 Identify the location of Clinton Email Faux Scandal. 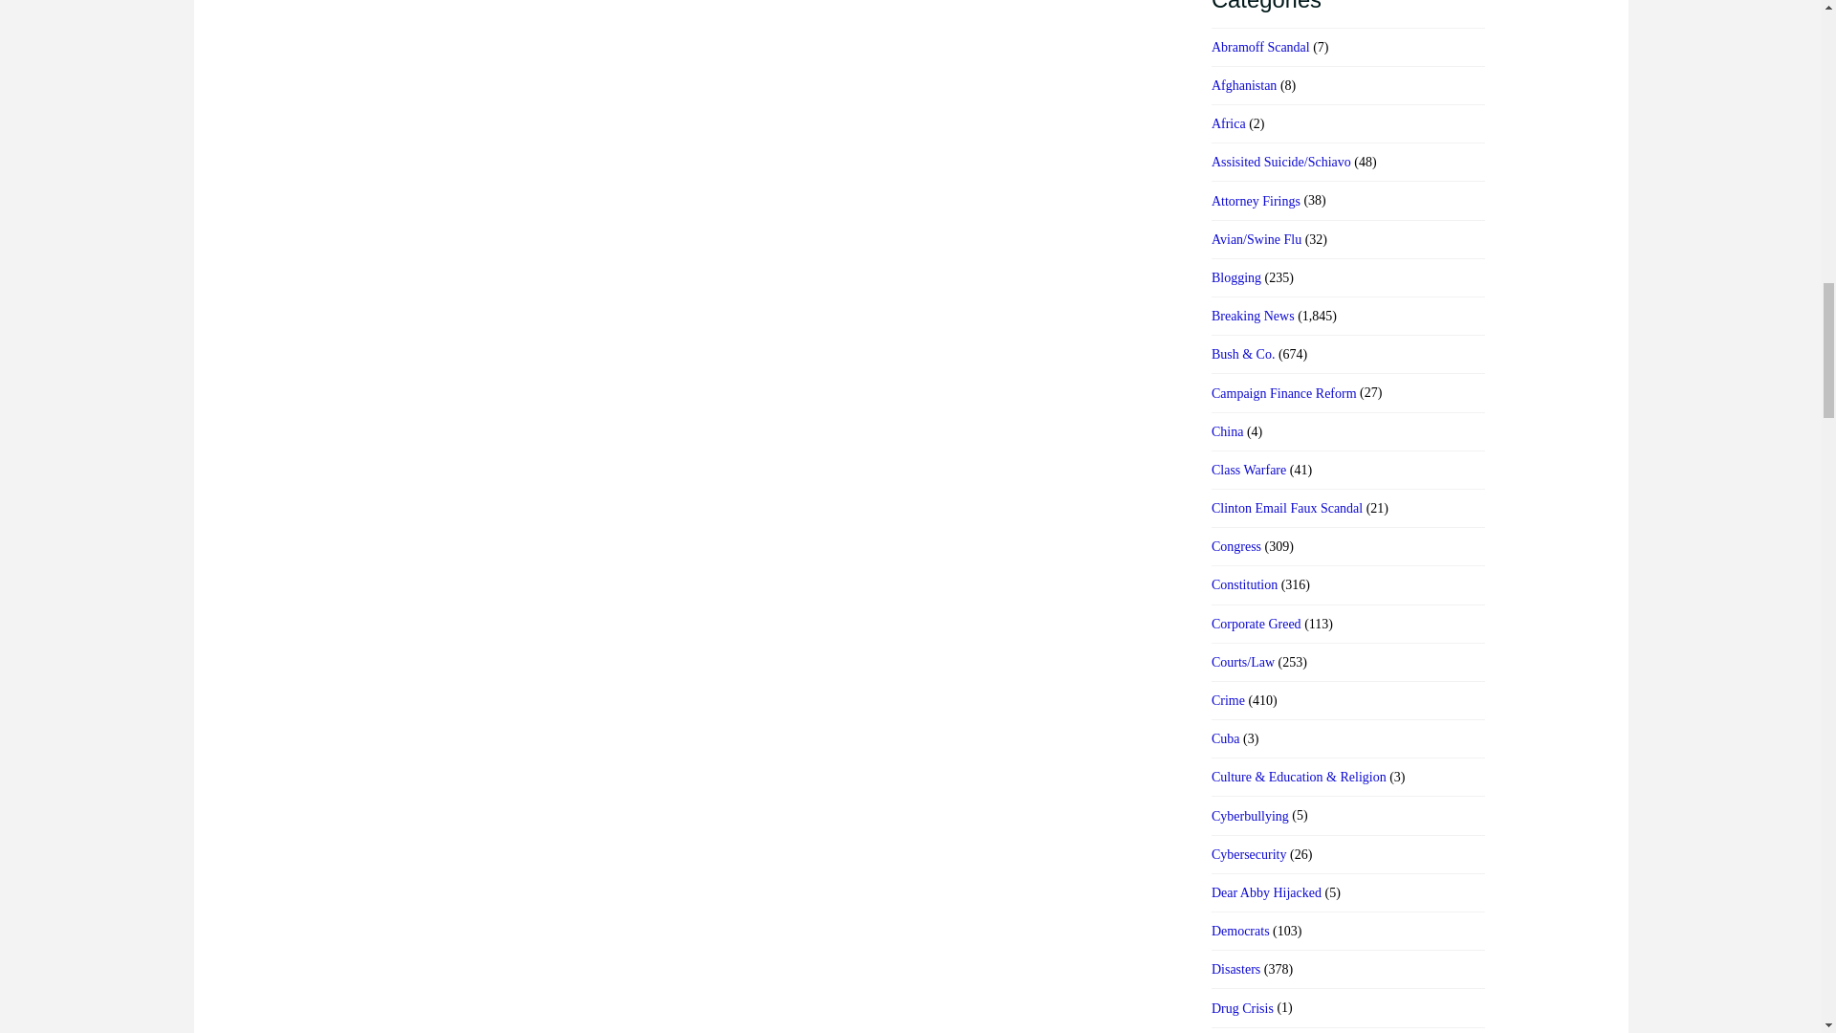
(1287, 508).